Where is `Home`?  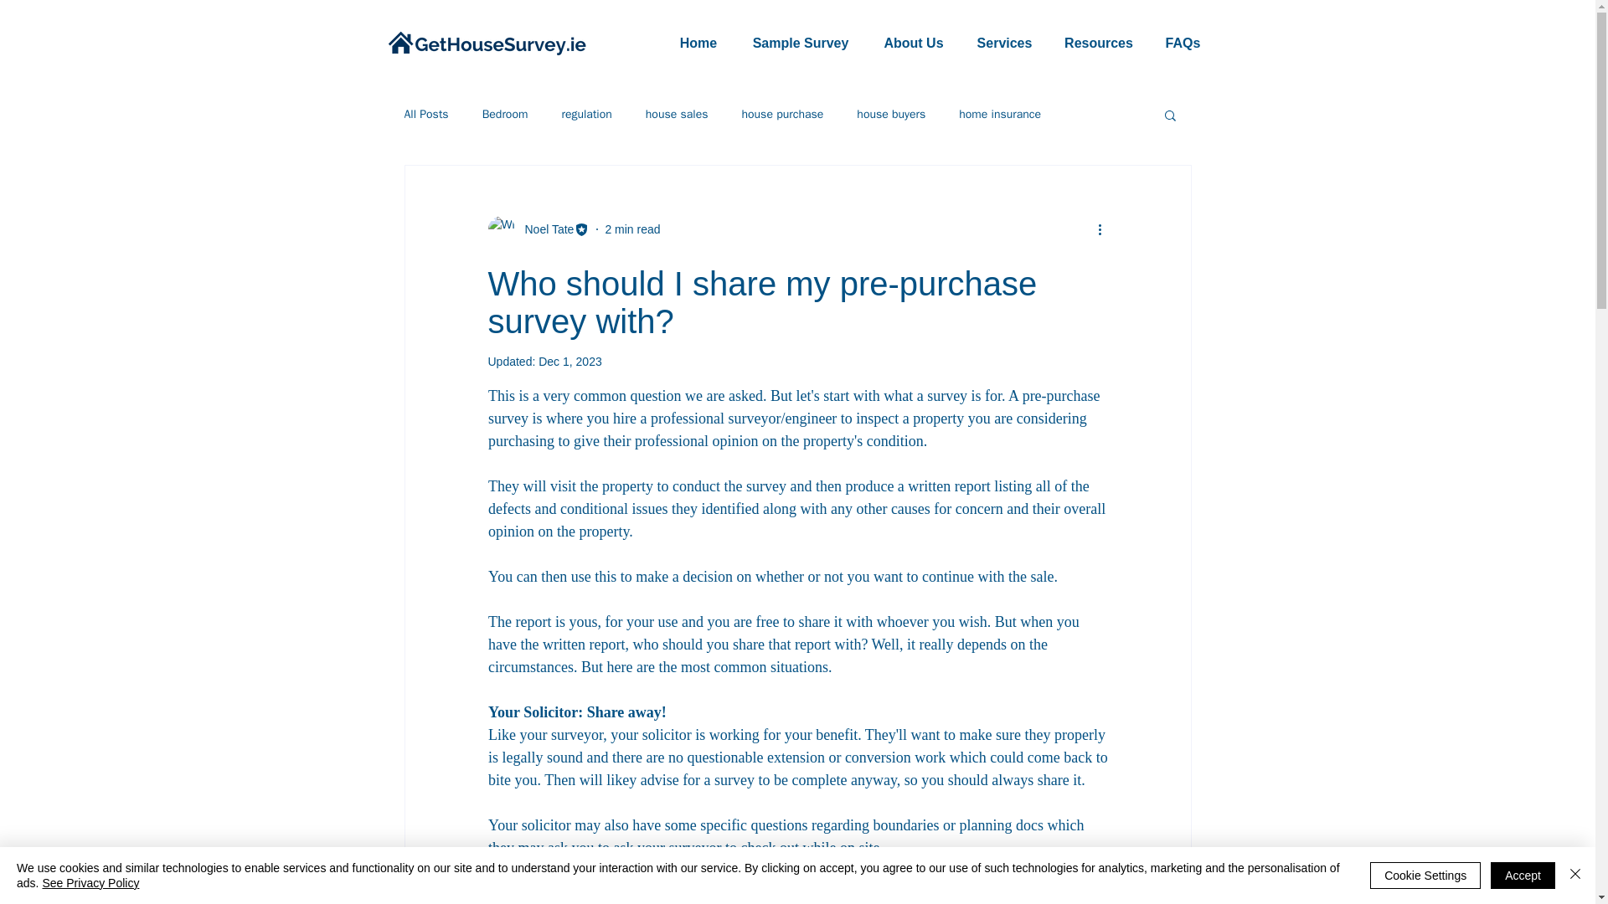
Home is located at coordinates (698, 43).